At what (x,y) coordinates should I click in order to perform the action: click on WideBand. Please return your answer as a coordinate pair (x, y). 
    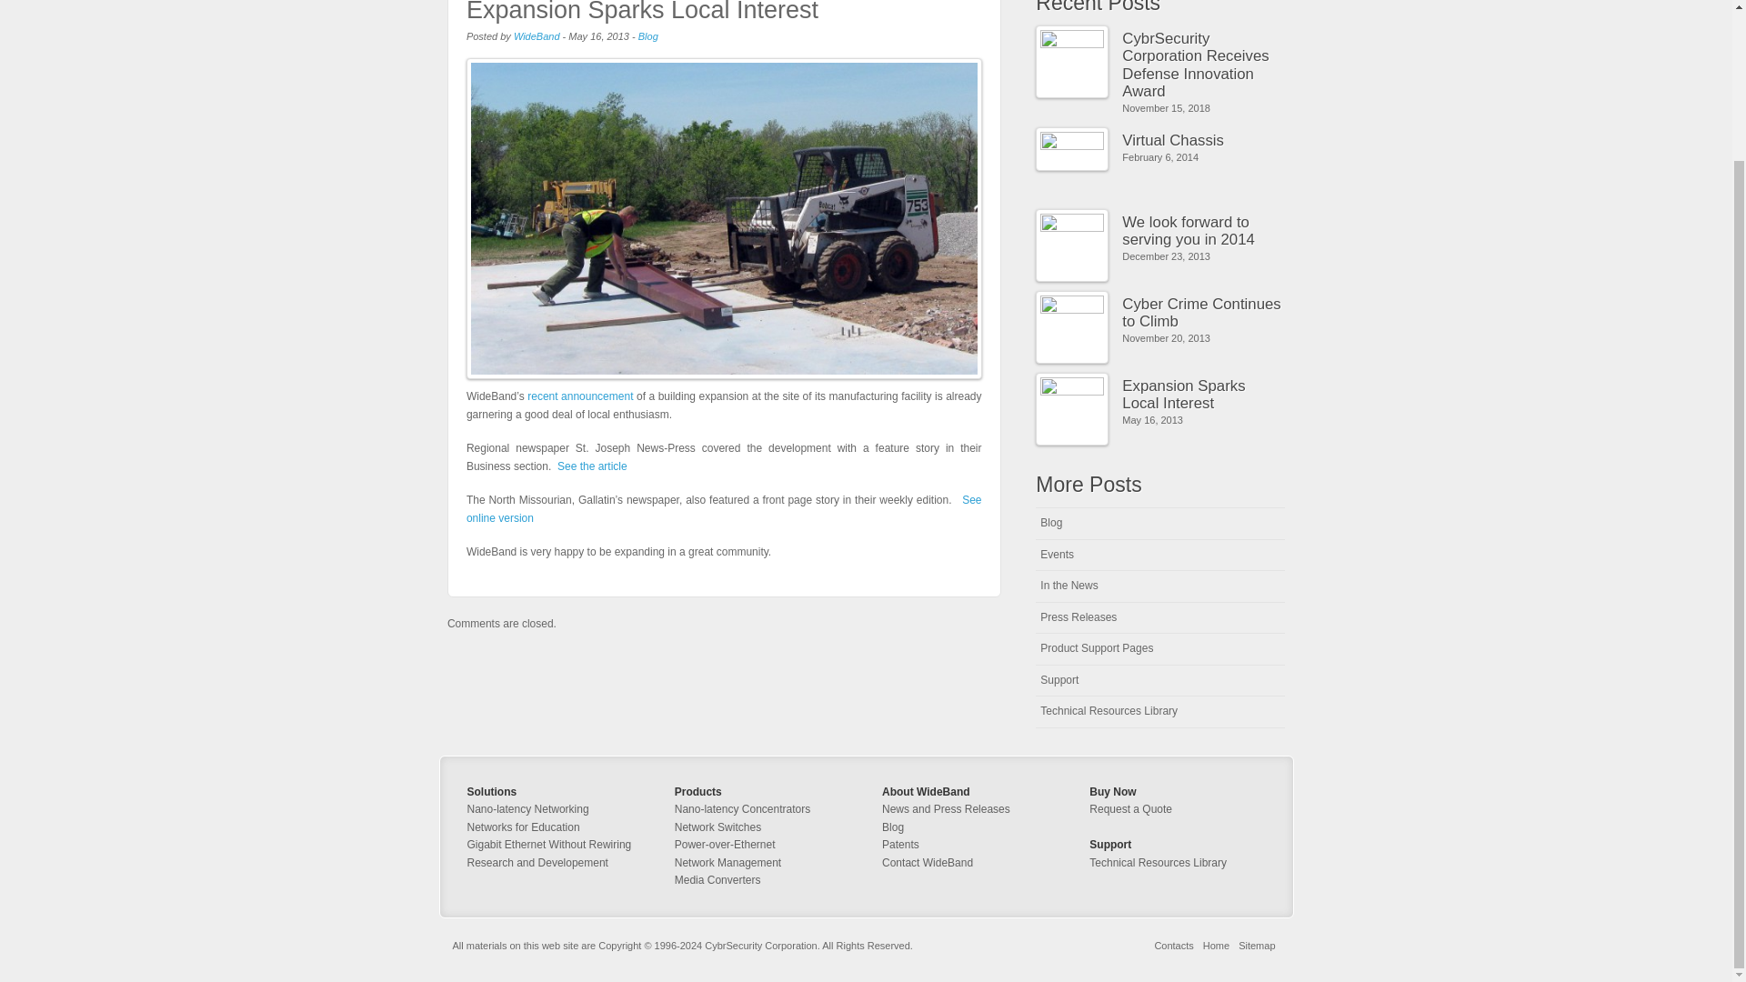
    Looking at the image, I should click on (537, 36).